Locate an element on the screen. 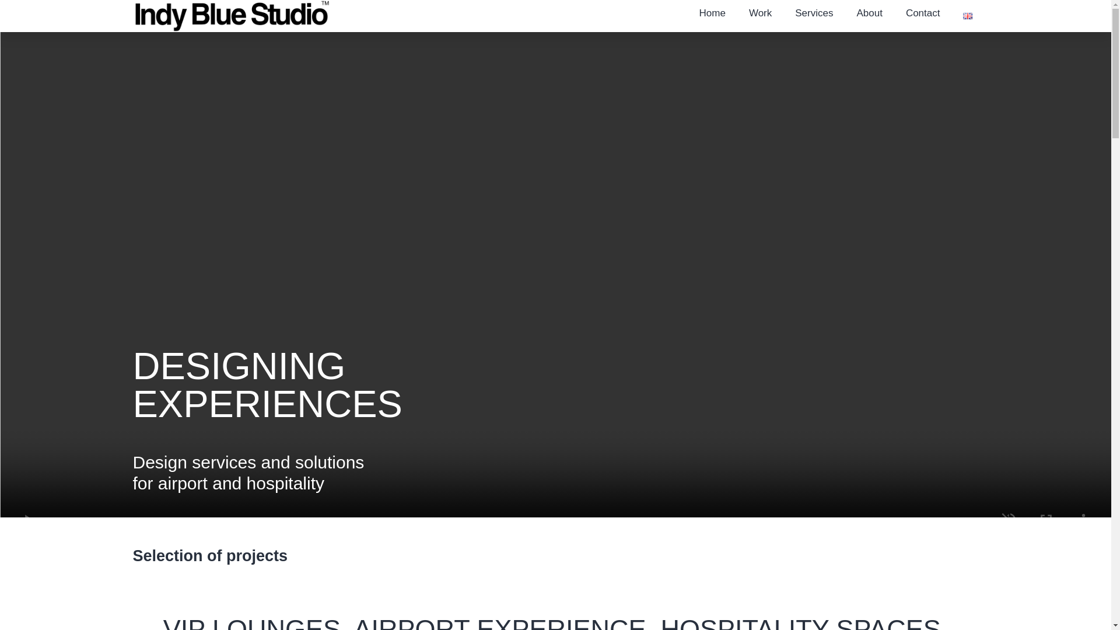  Services is located at coordinates (813, 13).